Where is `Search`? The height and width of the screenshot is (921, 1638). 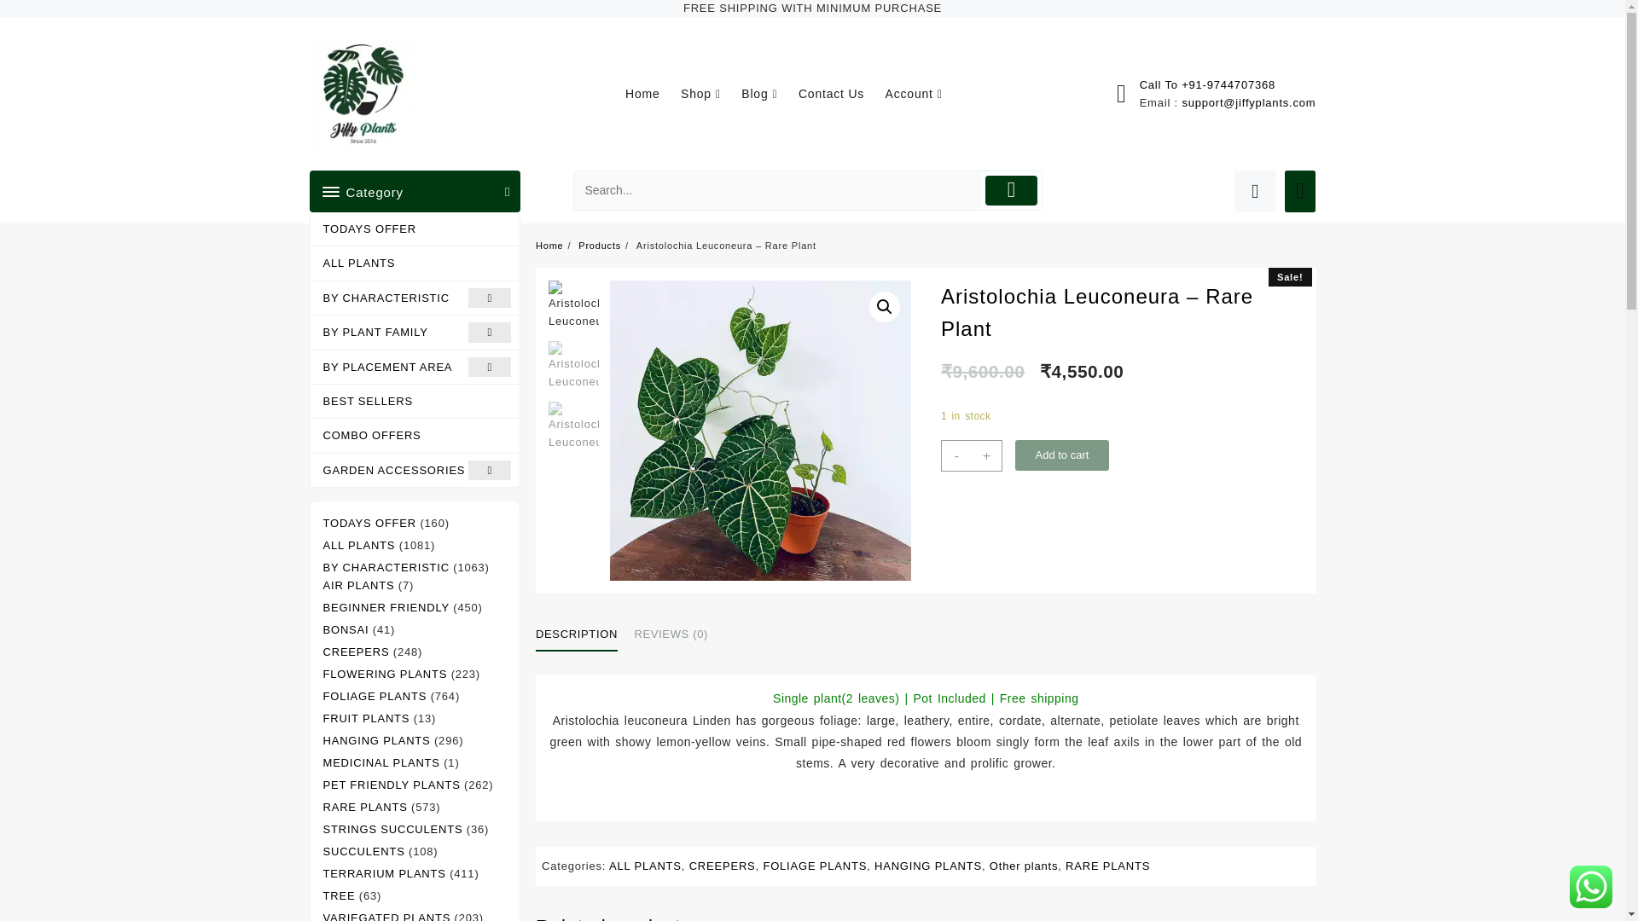
Search is located at coordinates (778, 190).